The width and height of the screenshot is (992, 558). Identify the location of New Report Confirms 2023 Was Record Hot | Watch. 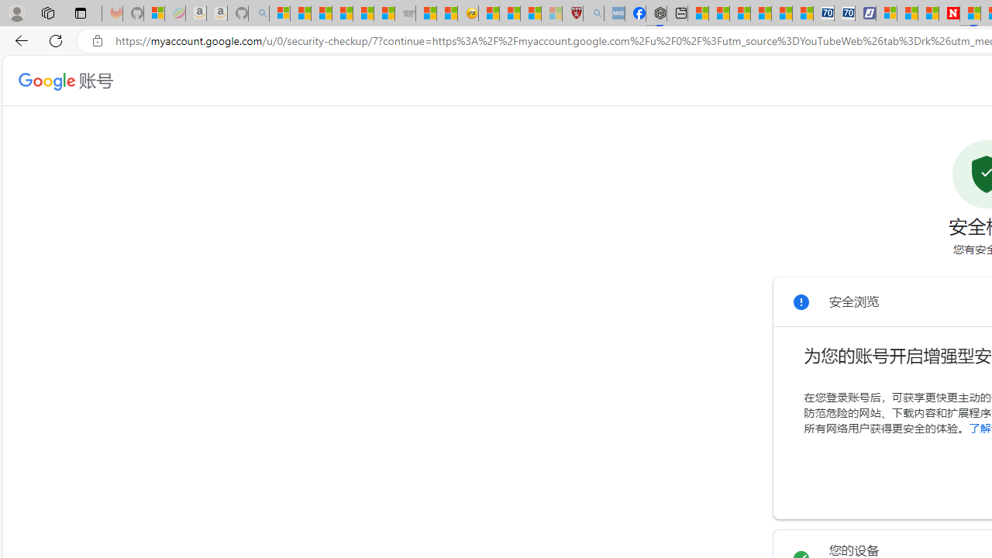
(363, 14).